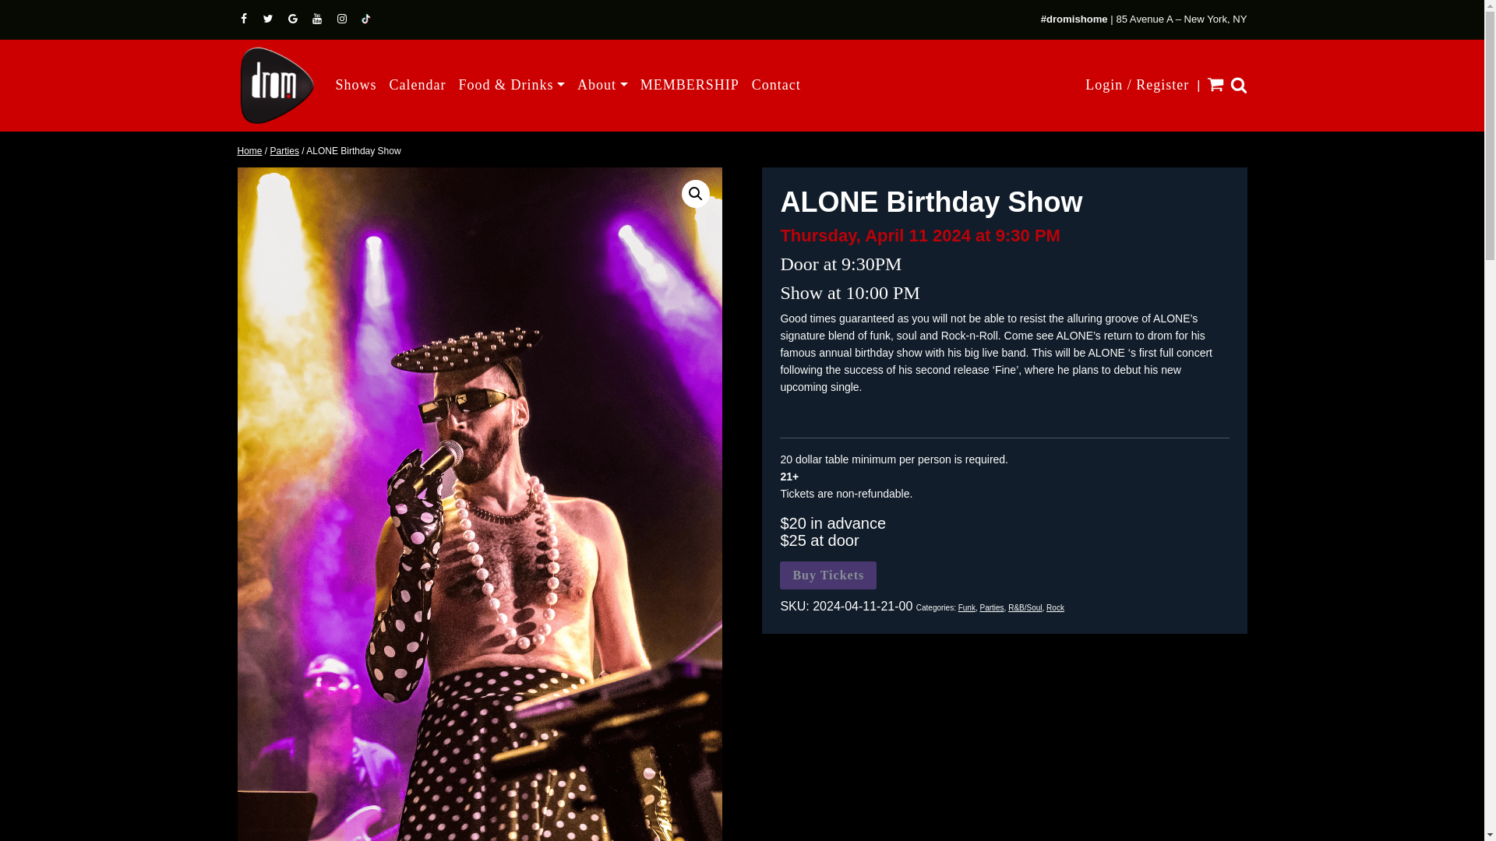 This screenshot has height=841, width=1496. What do you see at coordinates (245, 19) in the screenshot?
I see `facebook` at bounding box center [245, 19].